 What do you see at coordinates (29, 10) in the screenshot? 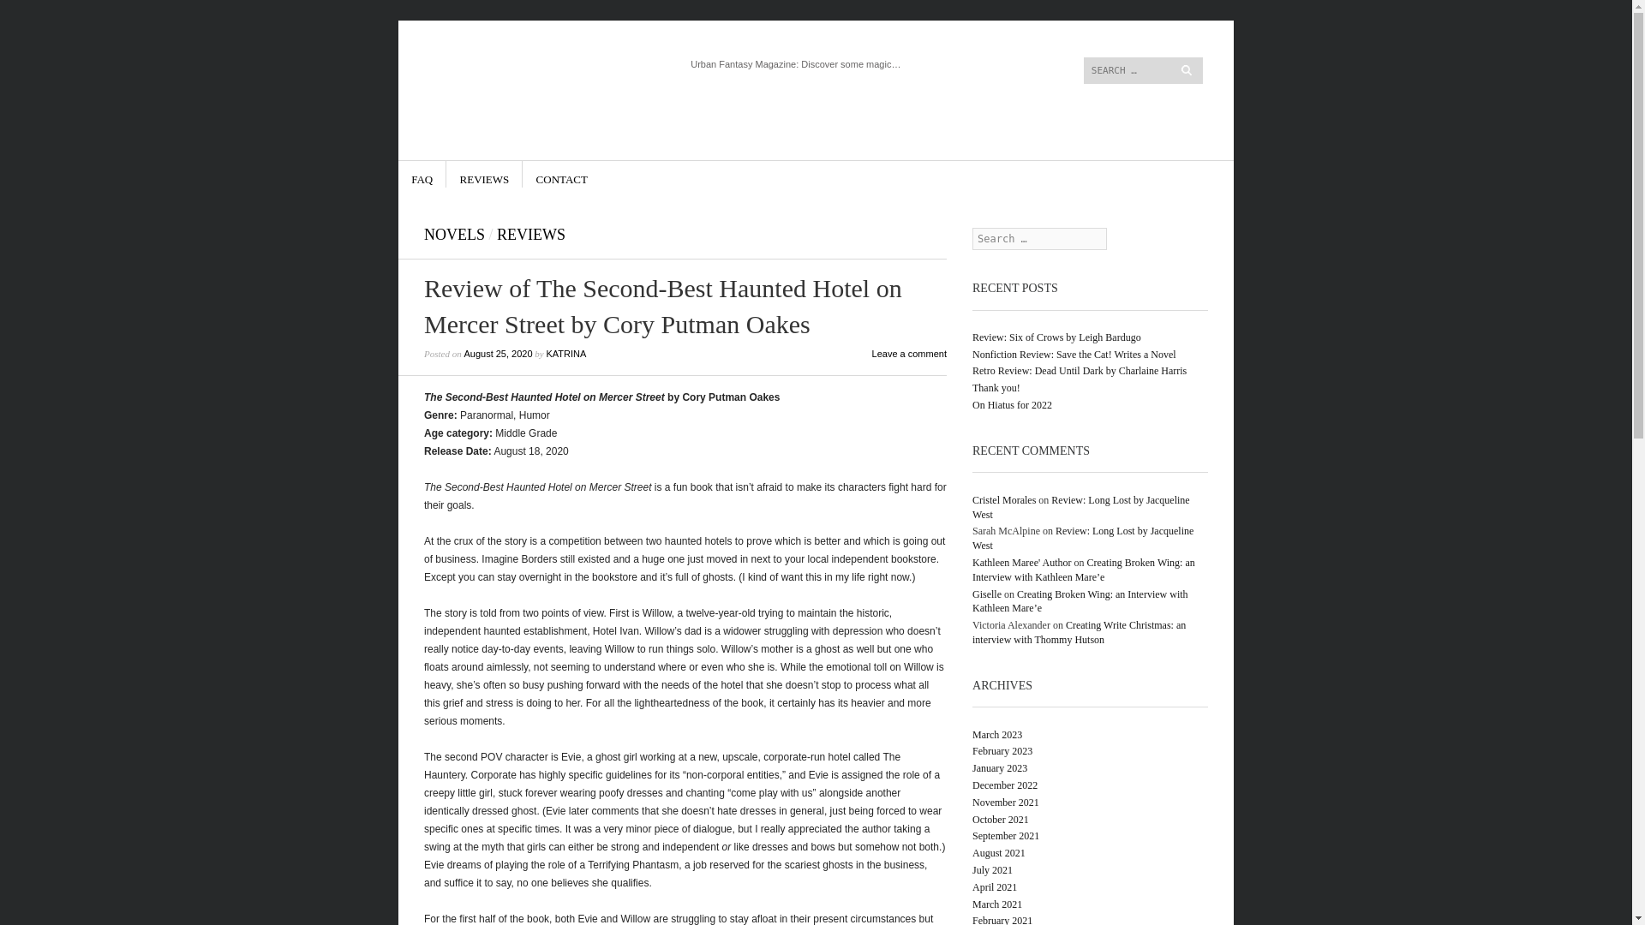
I see `Search` at bounding box center [29, 10].